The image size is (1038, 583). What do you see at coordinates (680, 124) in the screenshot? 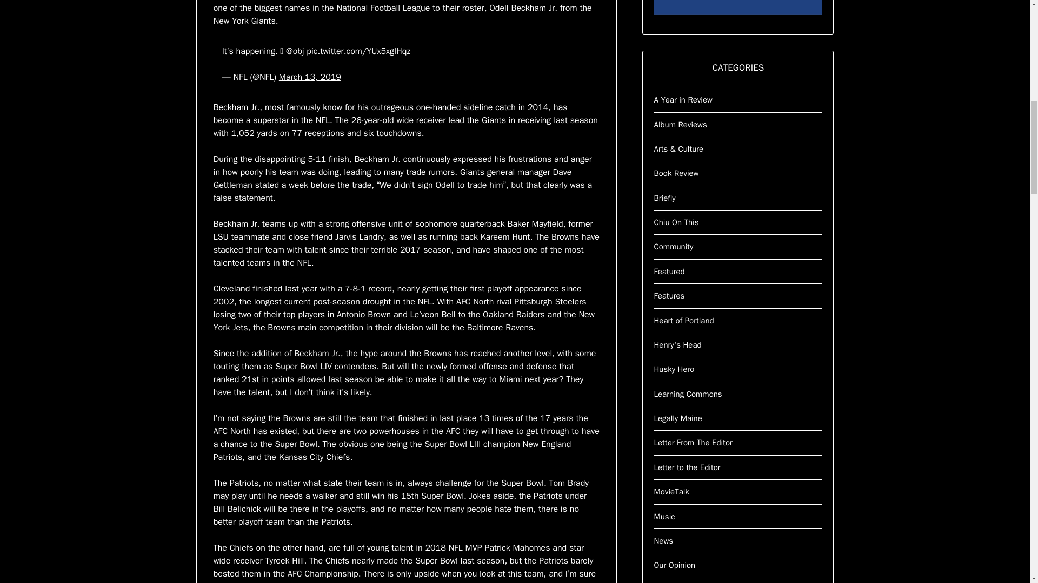
I see `Album Reviews` at bounding box center [680, 124].